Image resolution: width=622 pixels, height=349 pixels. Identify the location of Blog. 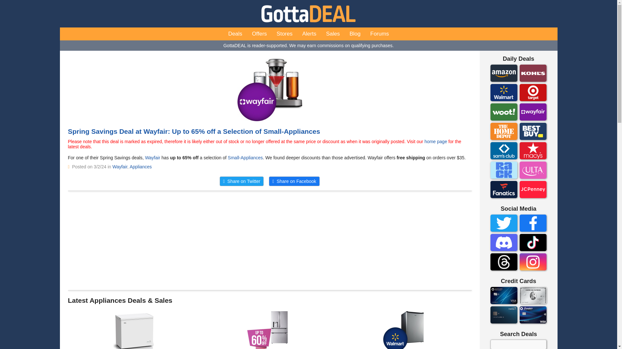
(355, 34).